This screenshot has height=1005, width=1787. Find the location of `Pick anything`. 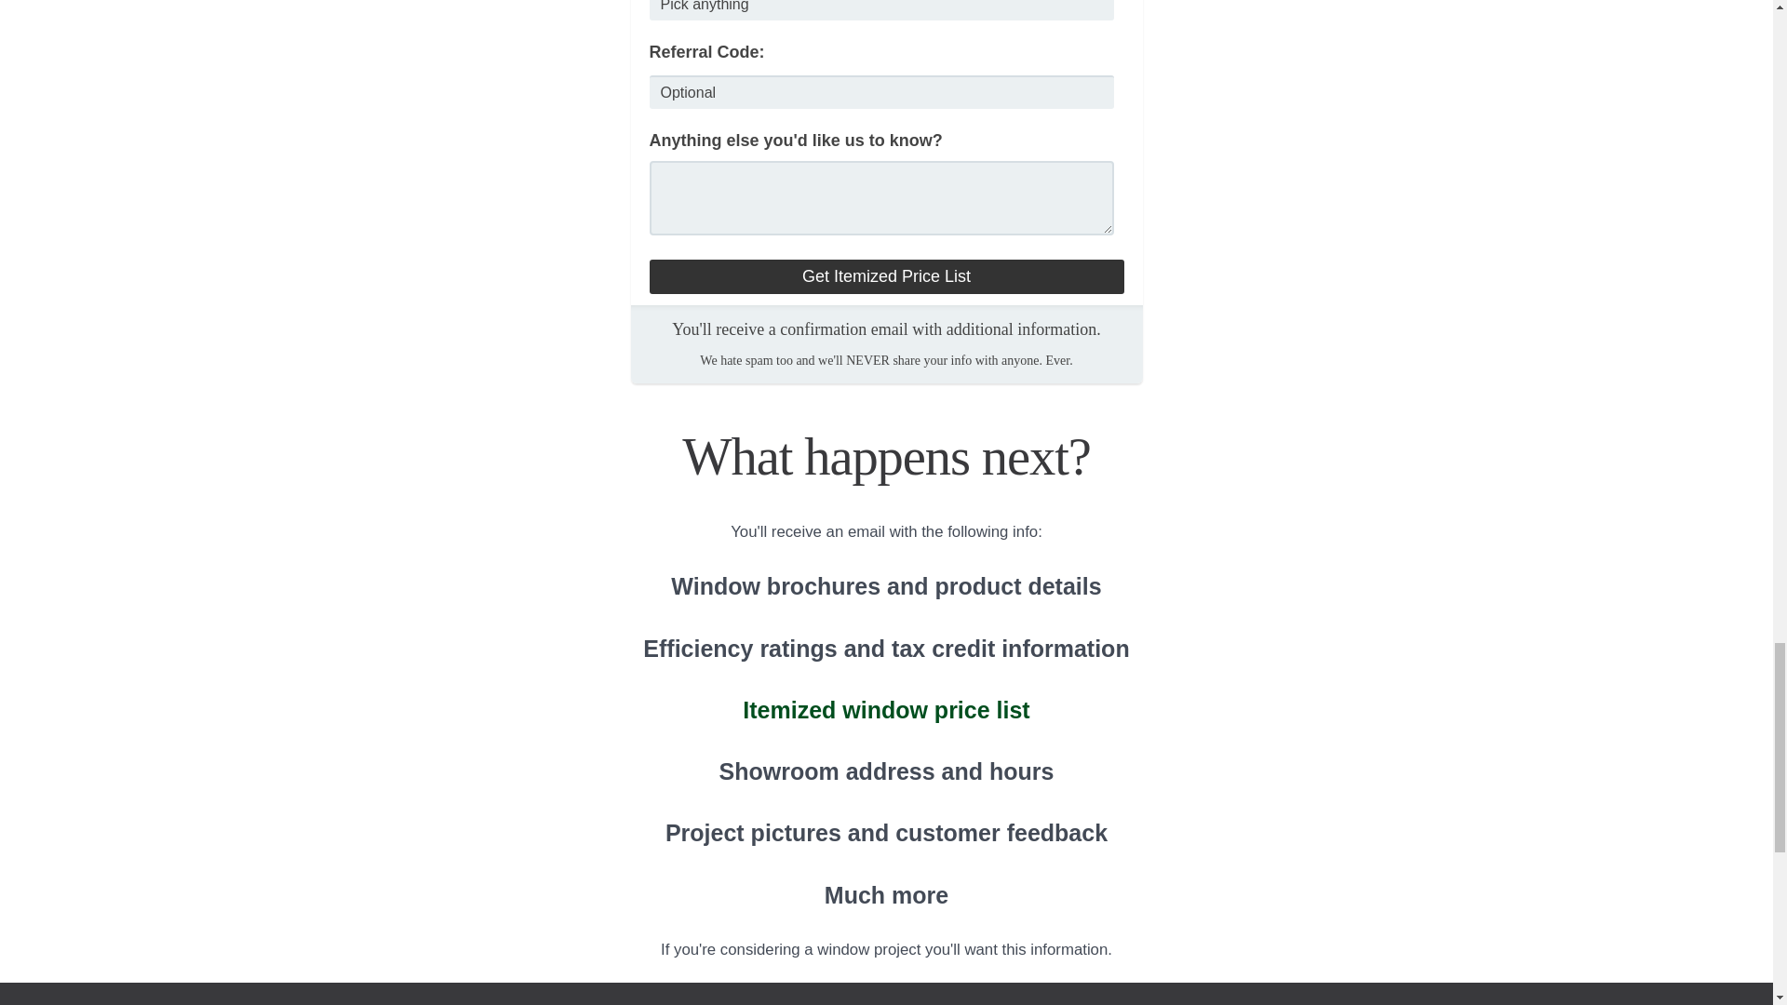

Pick anything is located at coordinates (882, 9).